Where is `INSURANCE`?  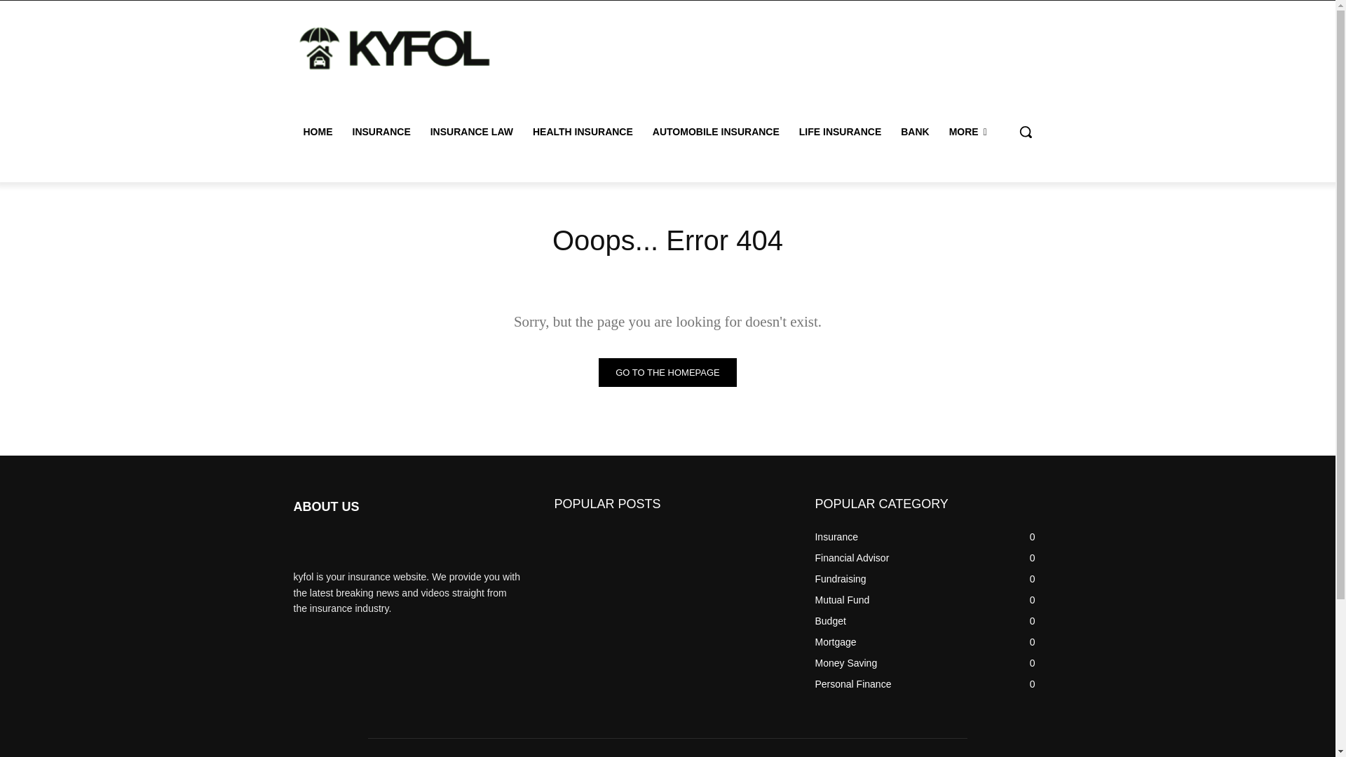 INSURANCE is located at coordinates (381, 132).